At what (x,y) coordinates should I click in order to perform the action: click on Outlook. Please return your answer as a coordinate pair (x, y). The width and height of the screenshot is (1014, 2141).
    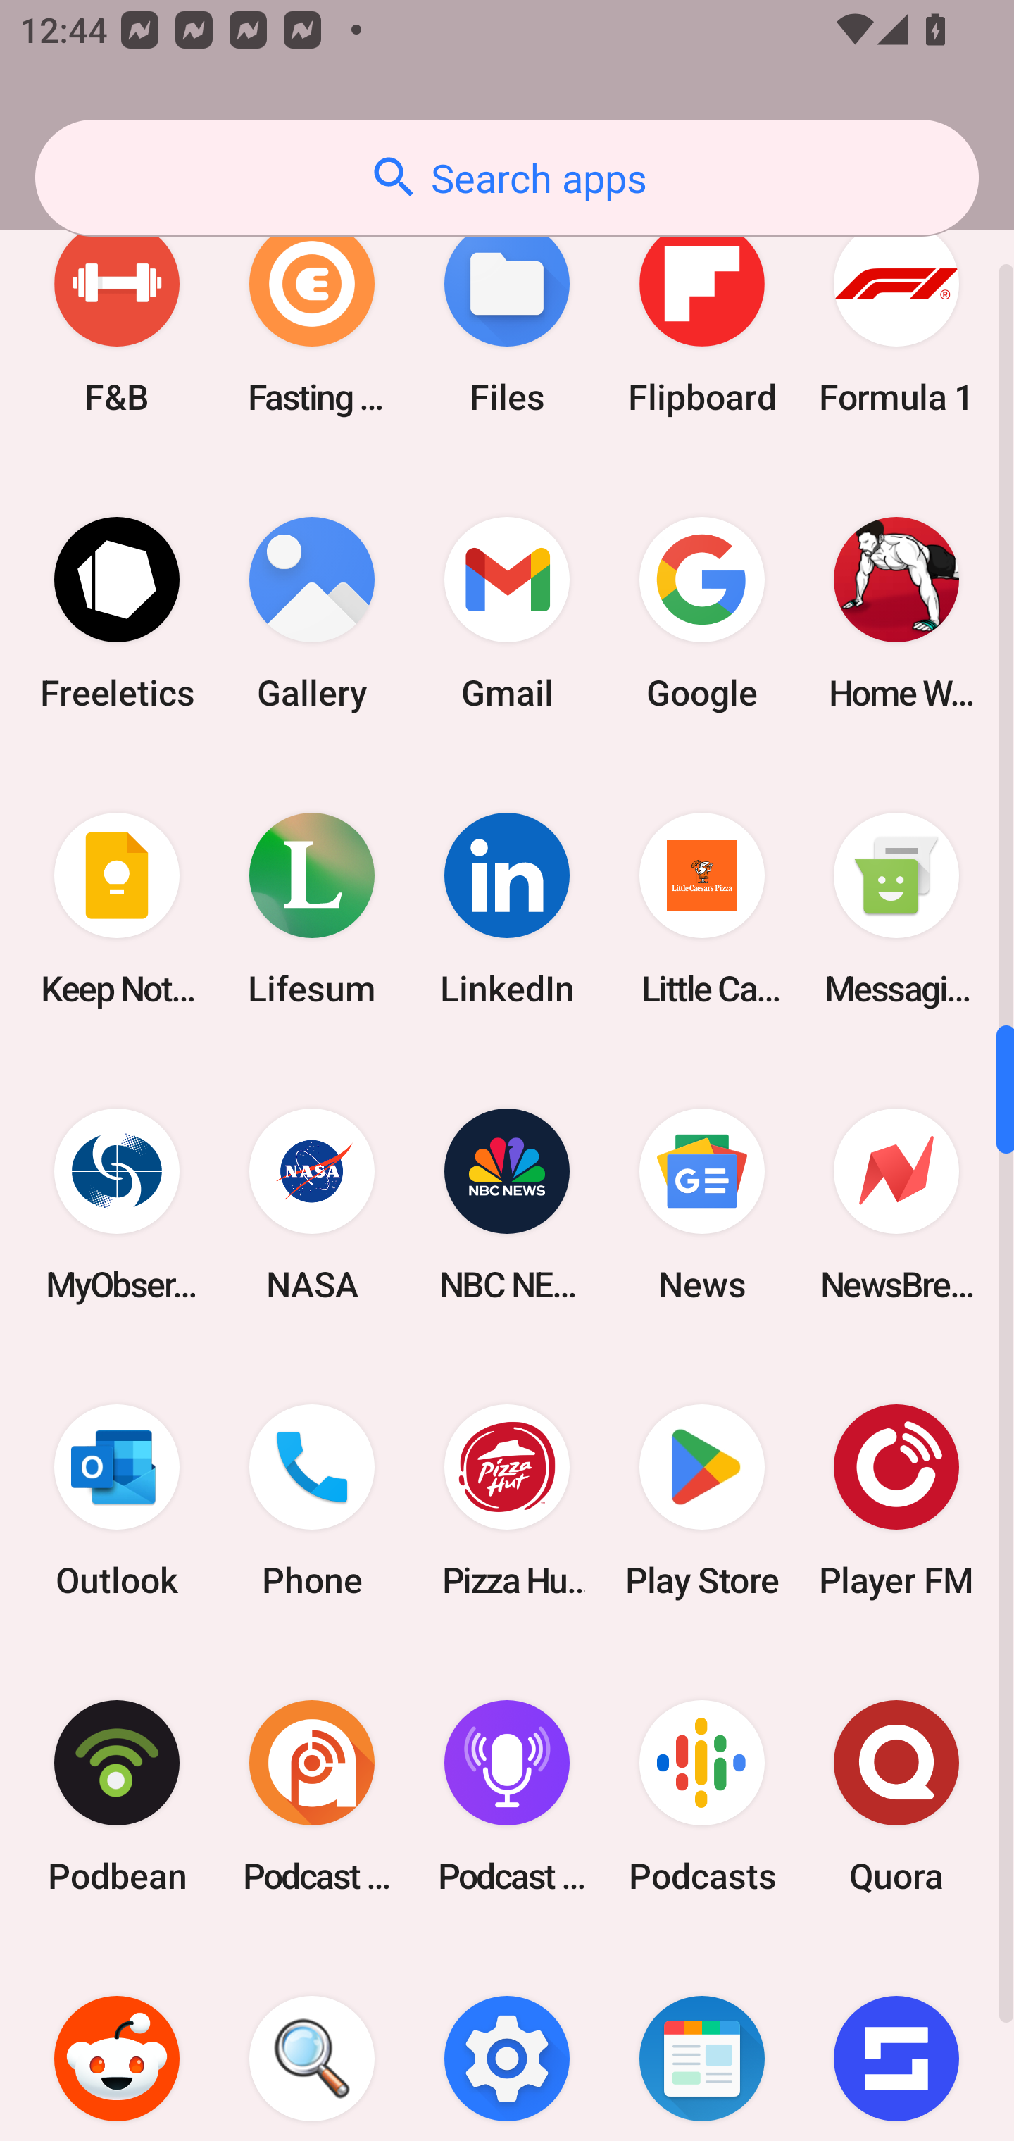
    Looking at the image, I should click on (117, 1500).